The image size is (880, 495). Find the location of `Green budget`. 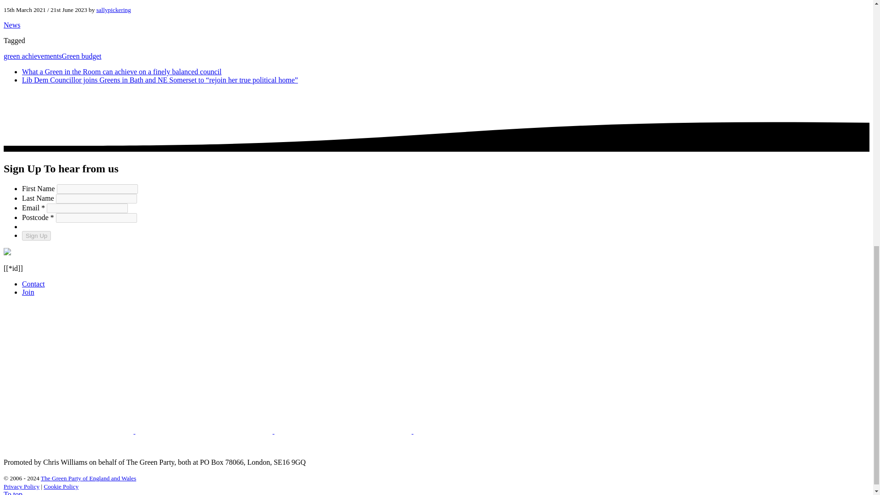

Green budget is located at coordinates (82, 56).